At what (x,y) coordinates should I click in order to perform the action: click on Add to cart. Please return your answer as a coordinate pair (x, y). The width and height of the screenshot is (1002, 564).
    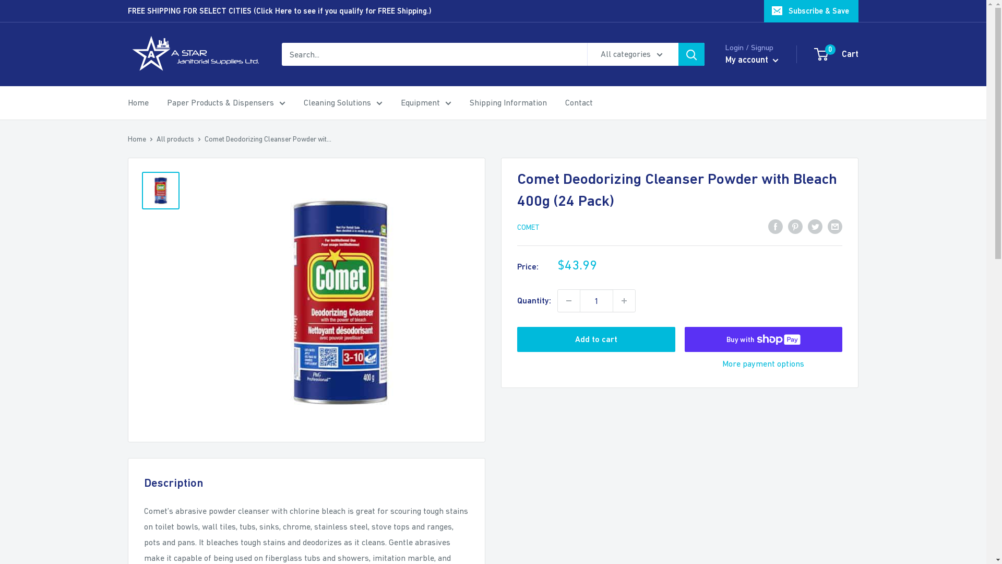
    Looking at the image, I should click on (596, 339).